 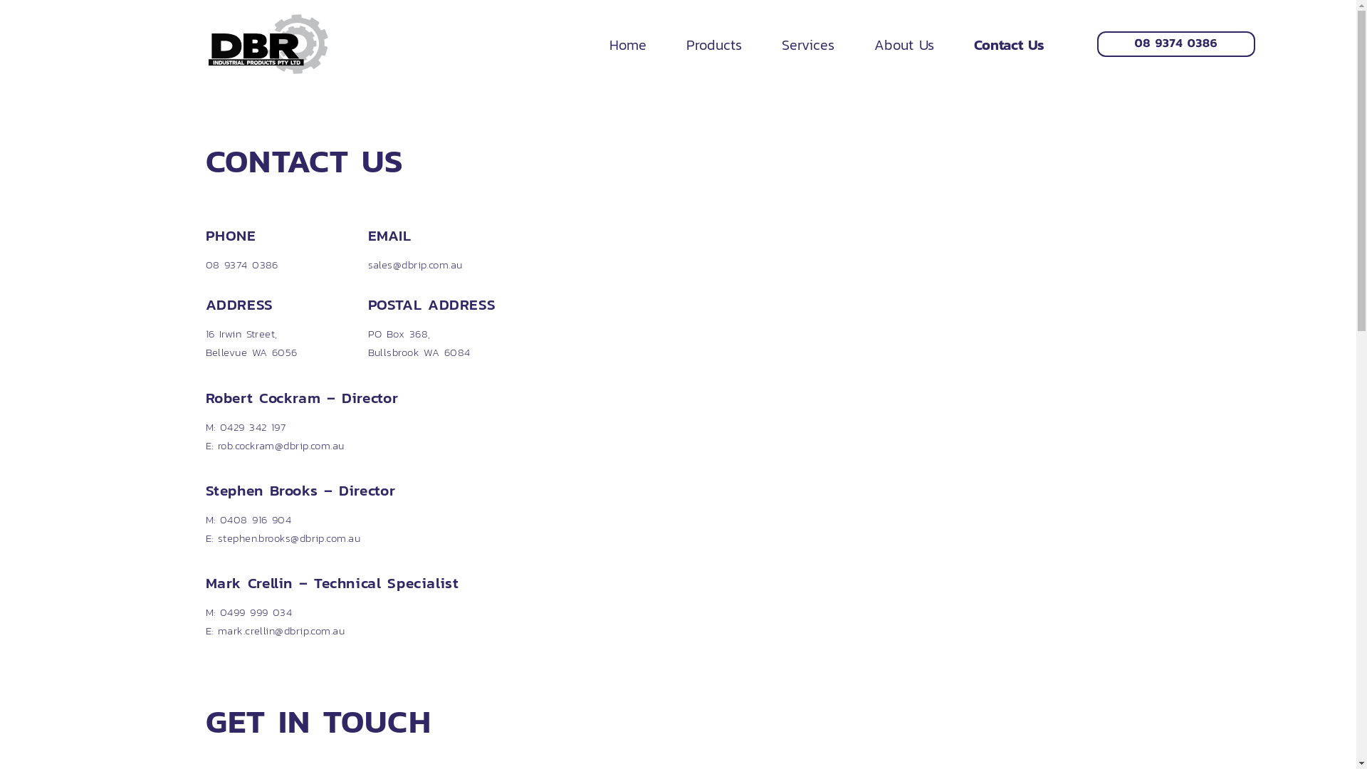 What do you see at coordinates (281, 630) in the screenshot?
I see `mark.crellin@dbrip.com.au` at bounding box center [281, 630].